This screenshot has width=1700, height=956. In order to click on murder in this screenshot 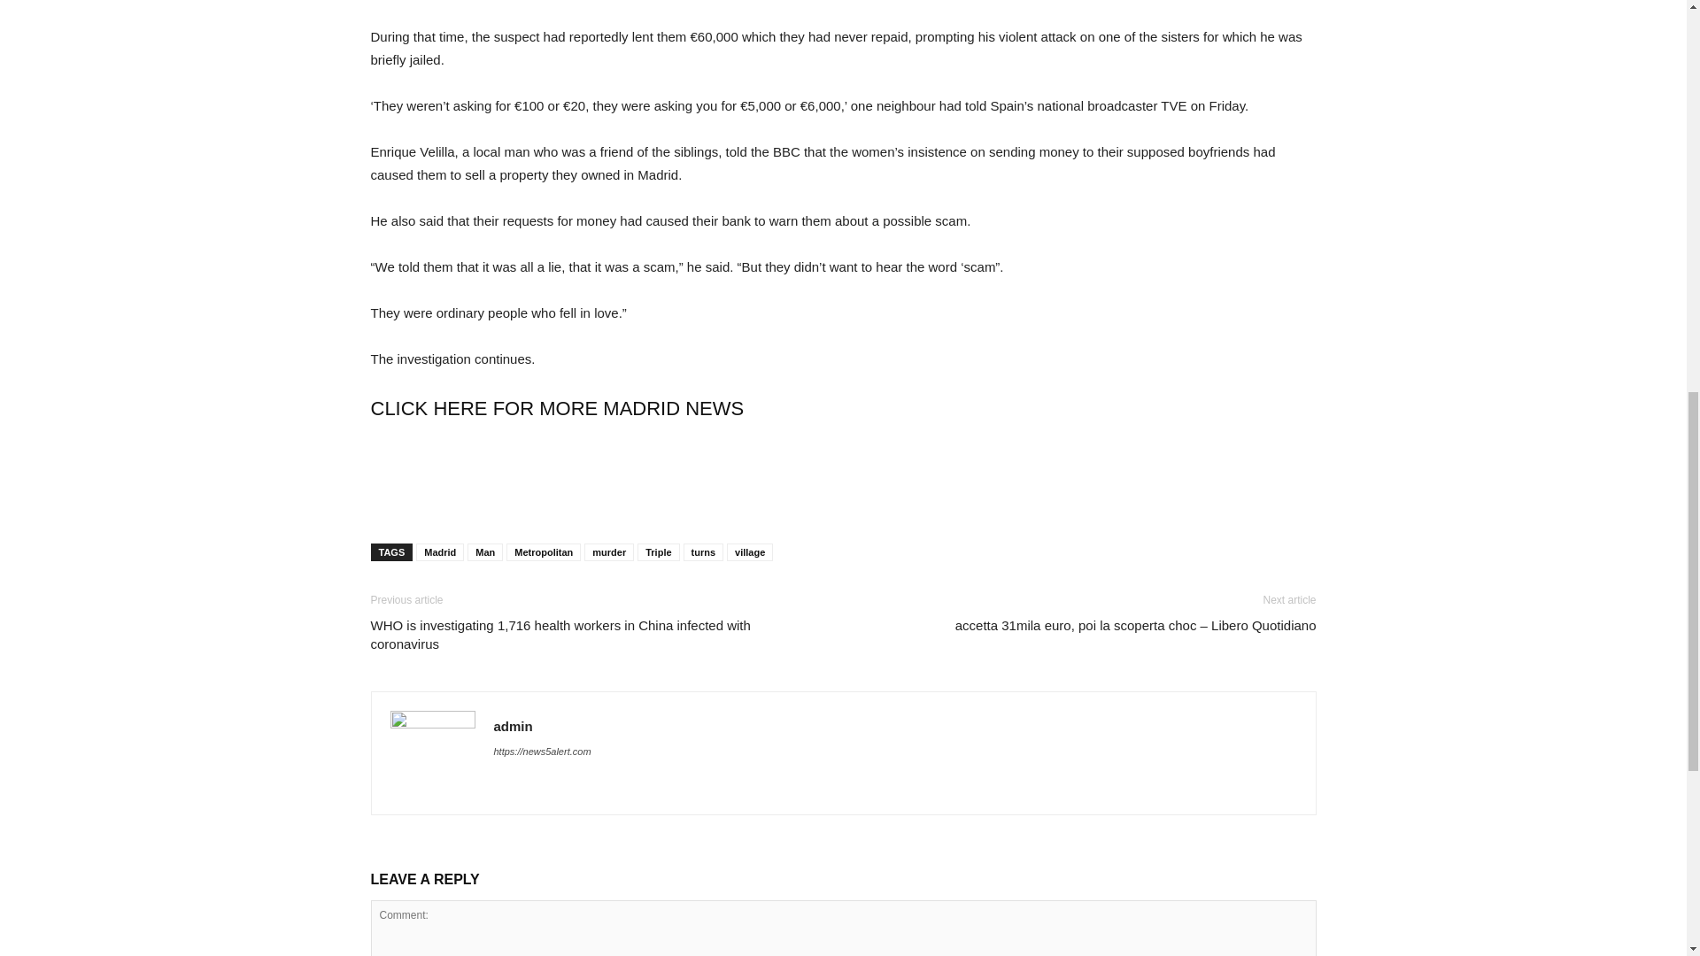, I will do `click(609, 552)`.